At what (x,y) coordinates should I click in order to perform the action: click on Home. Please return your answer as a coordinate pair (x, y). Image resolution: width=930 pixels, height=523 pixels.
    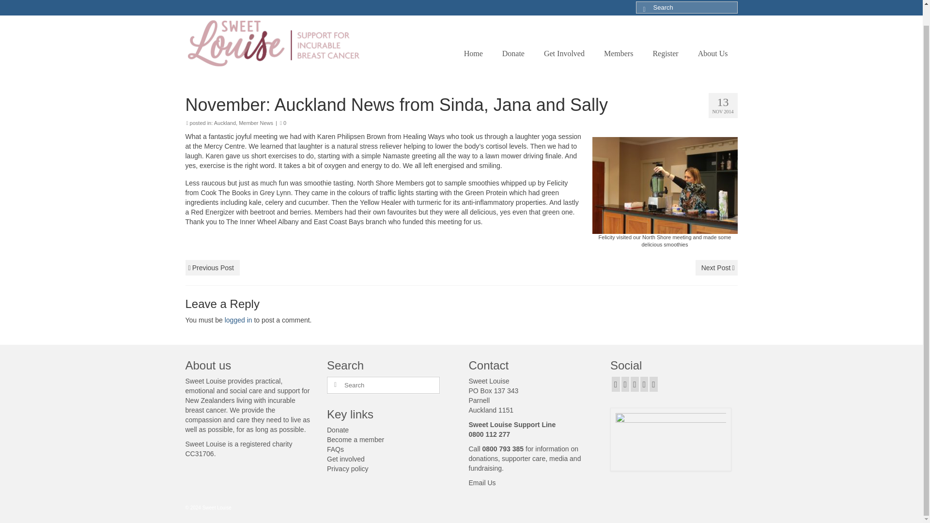
    Looking at the image, I should click on (474, 53).